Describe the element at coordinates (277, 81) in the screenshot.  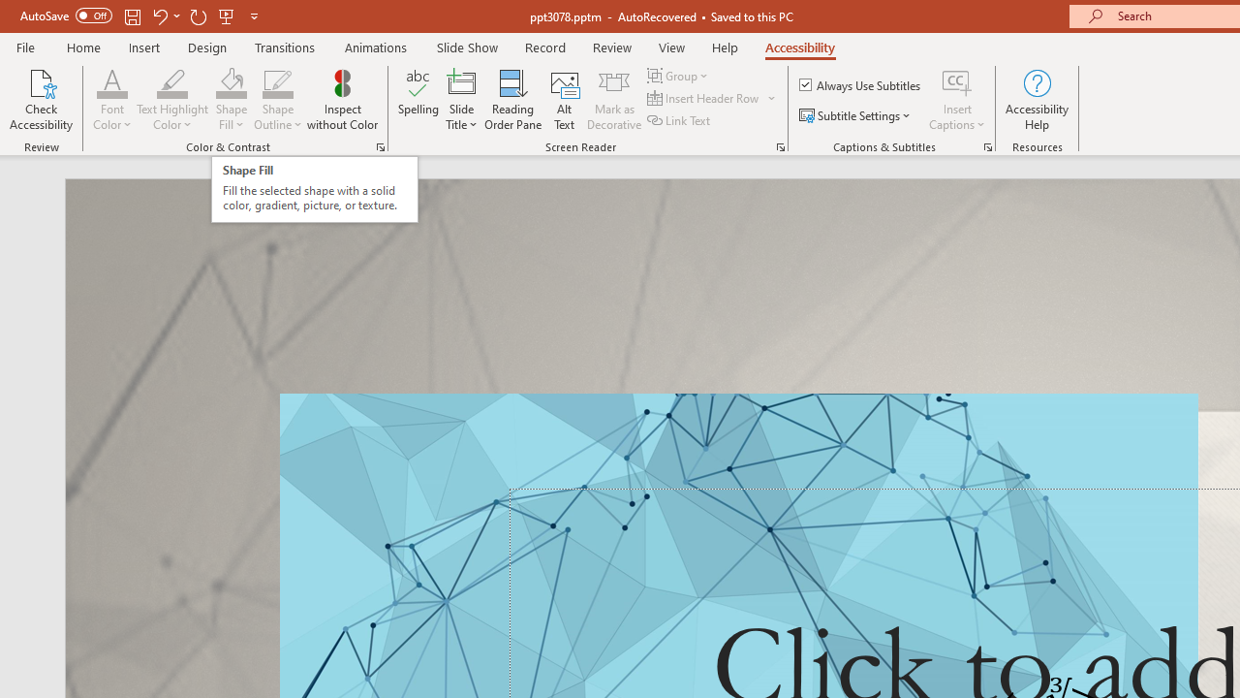
I see `Shape Outline` at that location.